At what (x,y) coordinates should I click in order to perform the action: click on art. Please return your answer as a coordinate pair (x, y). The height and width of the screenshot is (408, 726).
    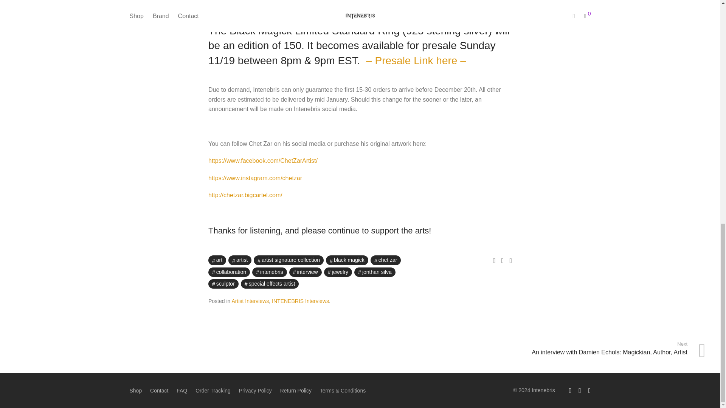
    Looking at the image, I should click on (217, 260).